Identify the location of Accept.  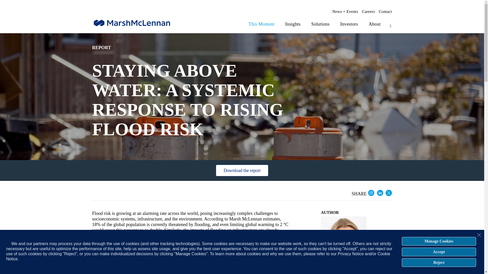
(439, 252).